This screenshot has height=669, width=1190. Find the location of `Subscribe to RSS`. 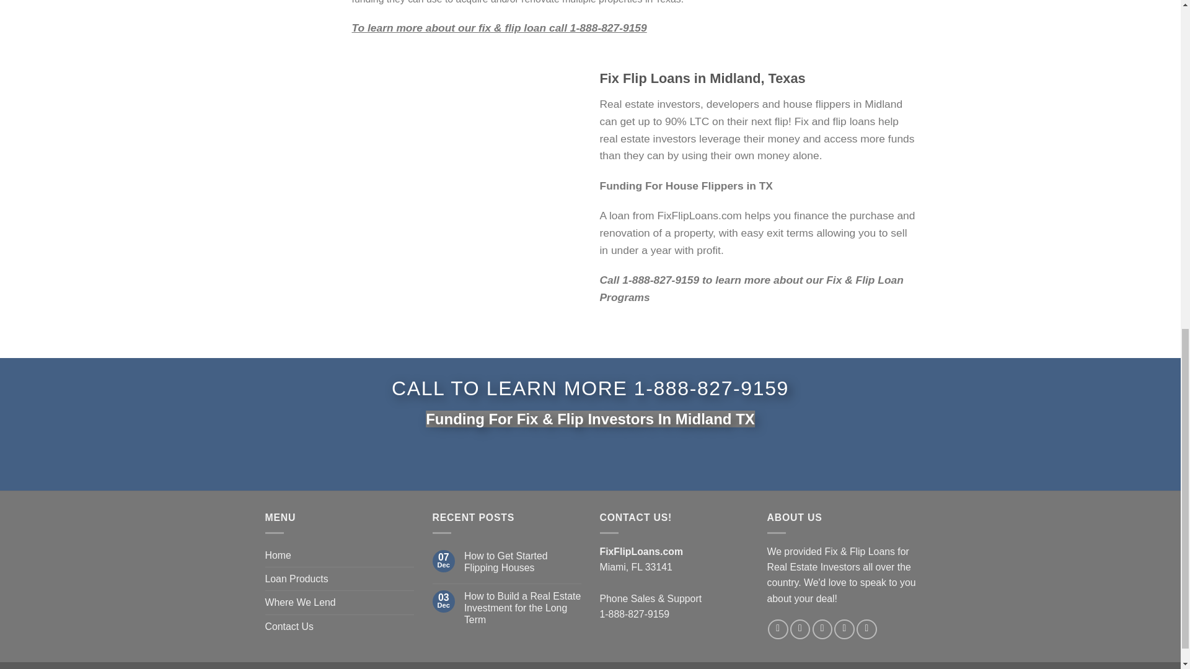

Subscribe to RSS is located at coordinates (844, 629).